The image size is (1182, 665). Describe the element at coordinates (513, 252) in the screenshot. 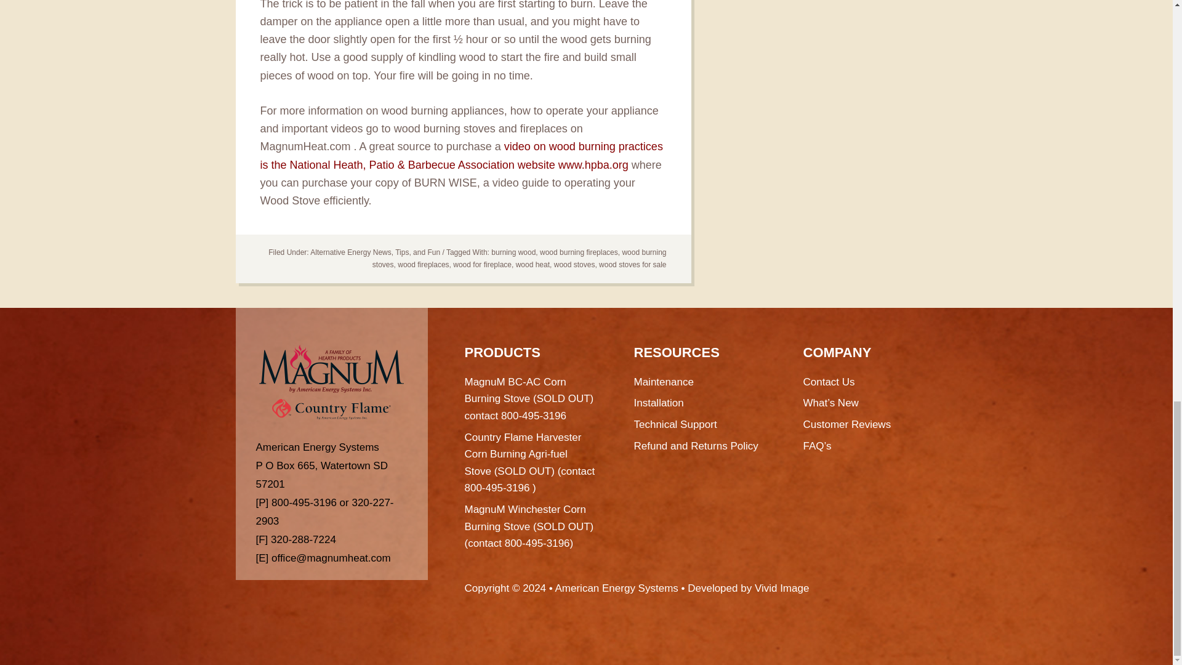

I see `burning wood` at that location.